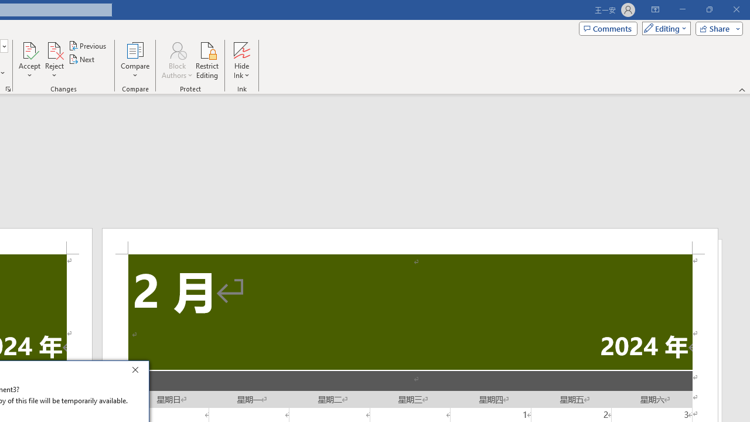  I want to click on Block Authors, so click(177, 60).